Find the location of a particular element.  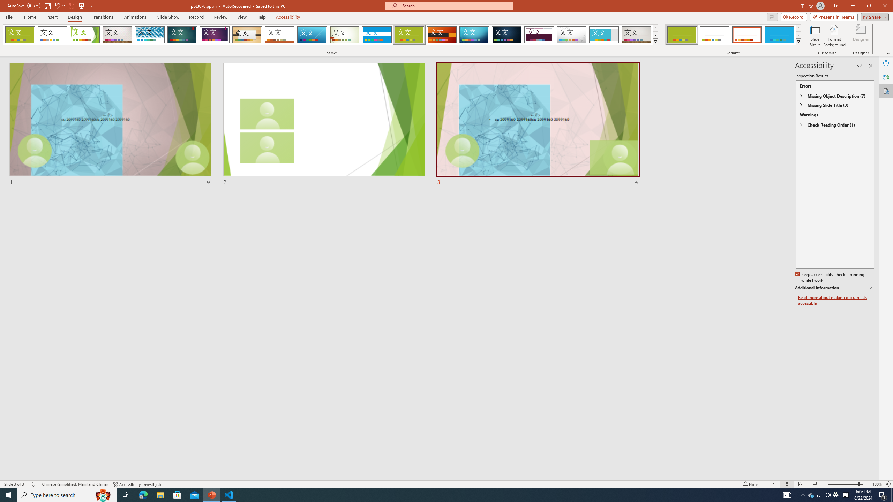

Slice is located at coordinates (312, 35).